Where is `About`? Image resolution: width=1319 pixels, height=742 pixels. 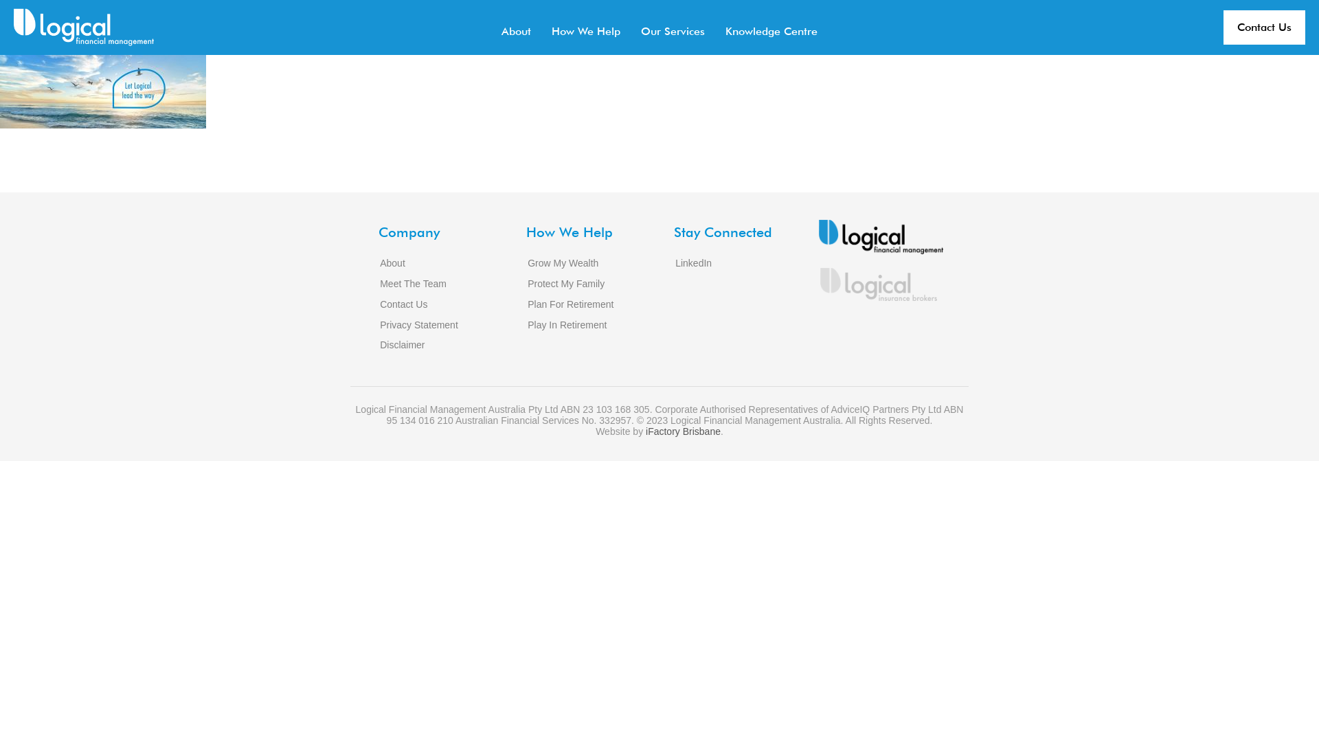
About is located at coordinates (392, 264).